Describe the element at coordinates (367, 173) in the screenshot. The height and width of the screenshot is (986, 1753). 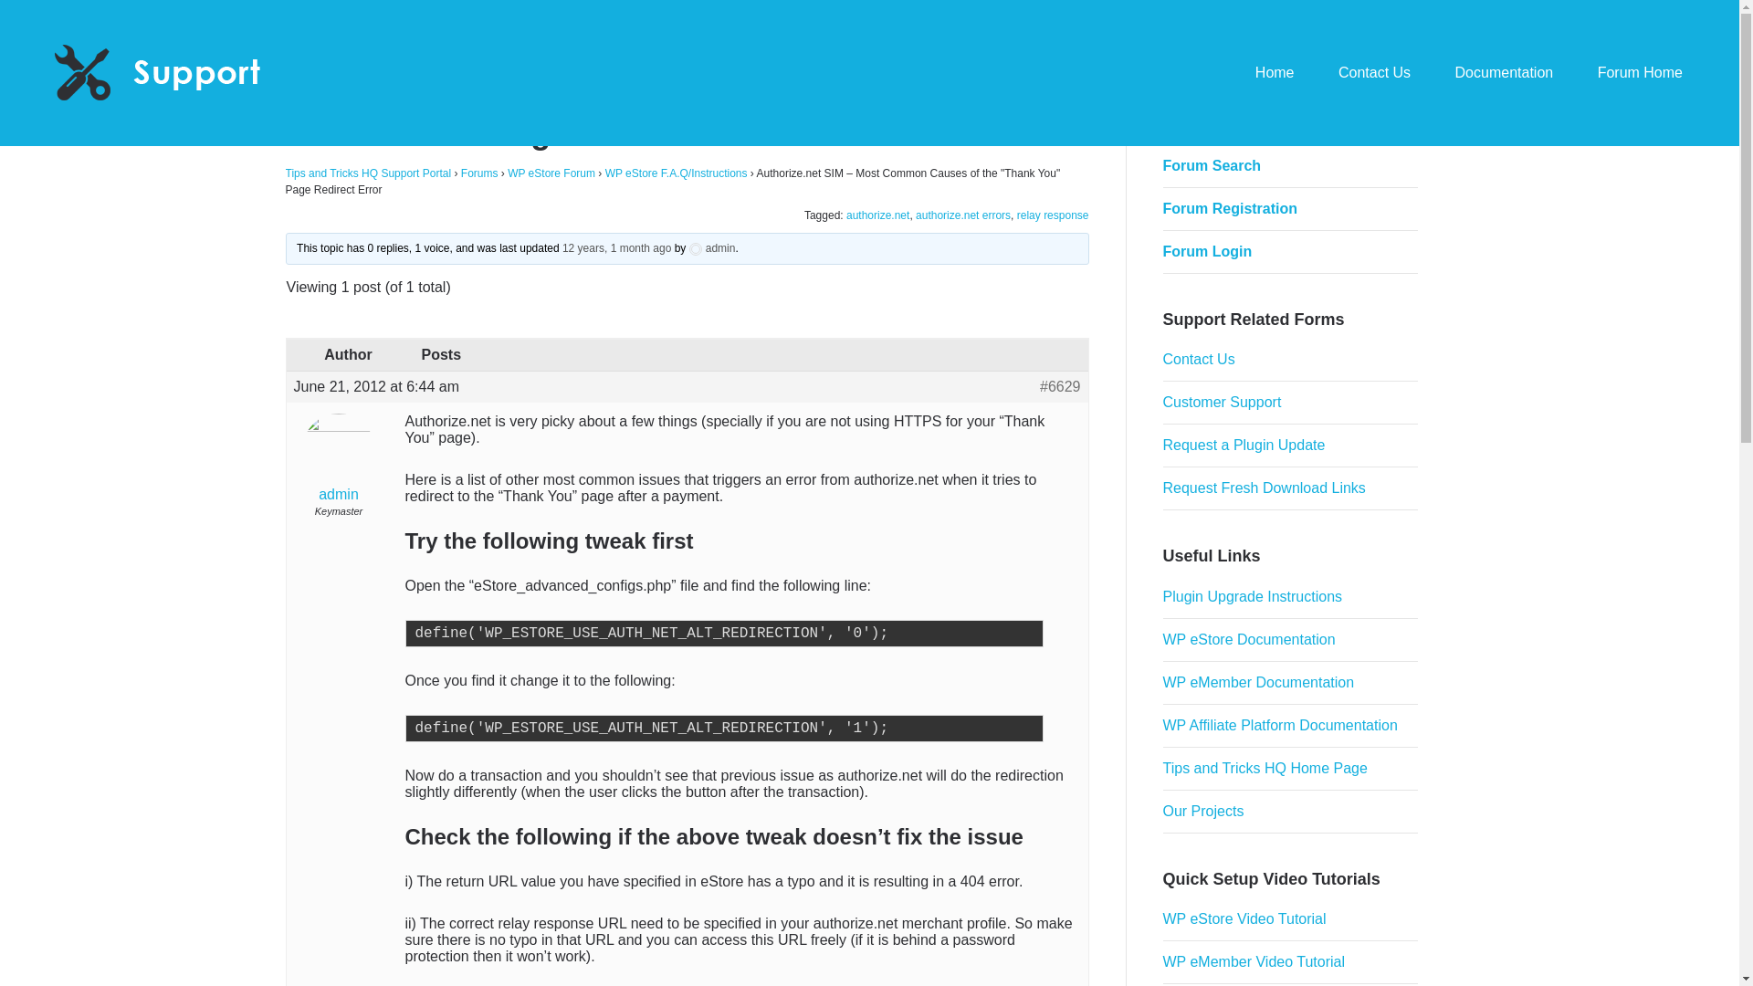
I see `Tips and Tricks HQ Support Portal` at that location.